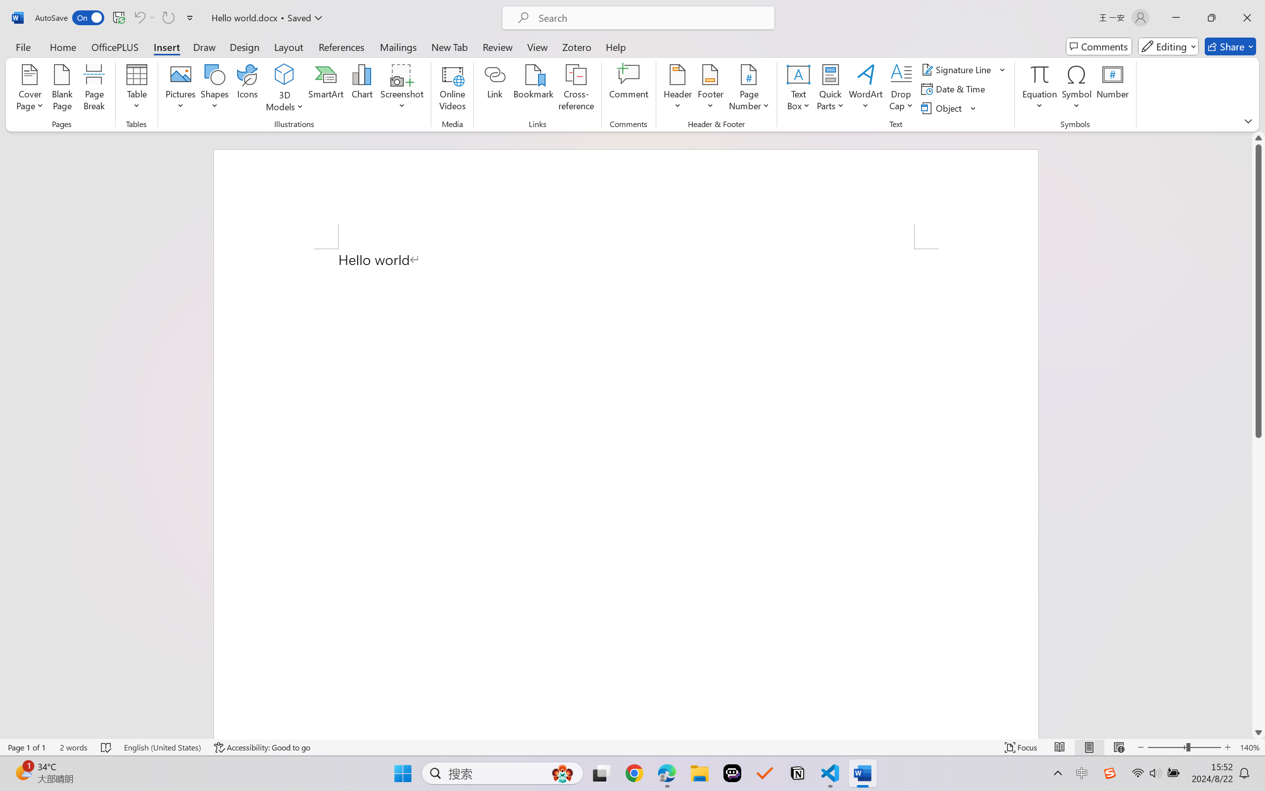  I want to click on Compare, so click(495, 57).